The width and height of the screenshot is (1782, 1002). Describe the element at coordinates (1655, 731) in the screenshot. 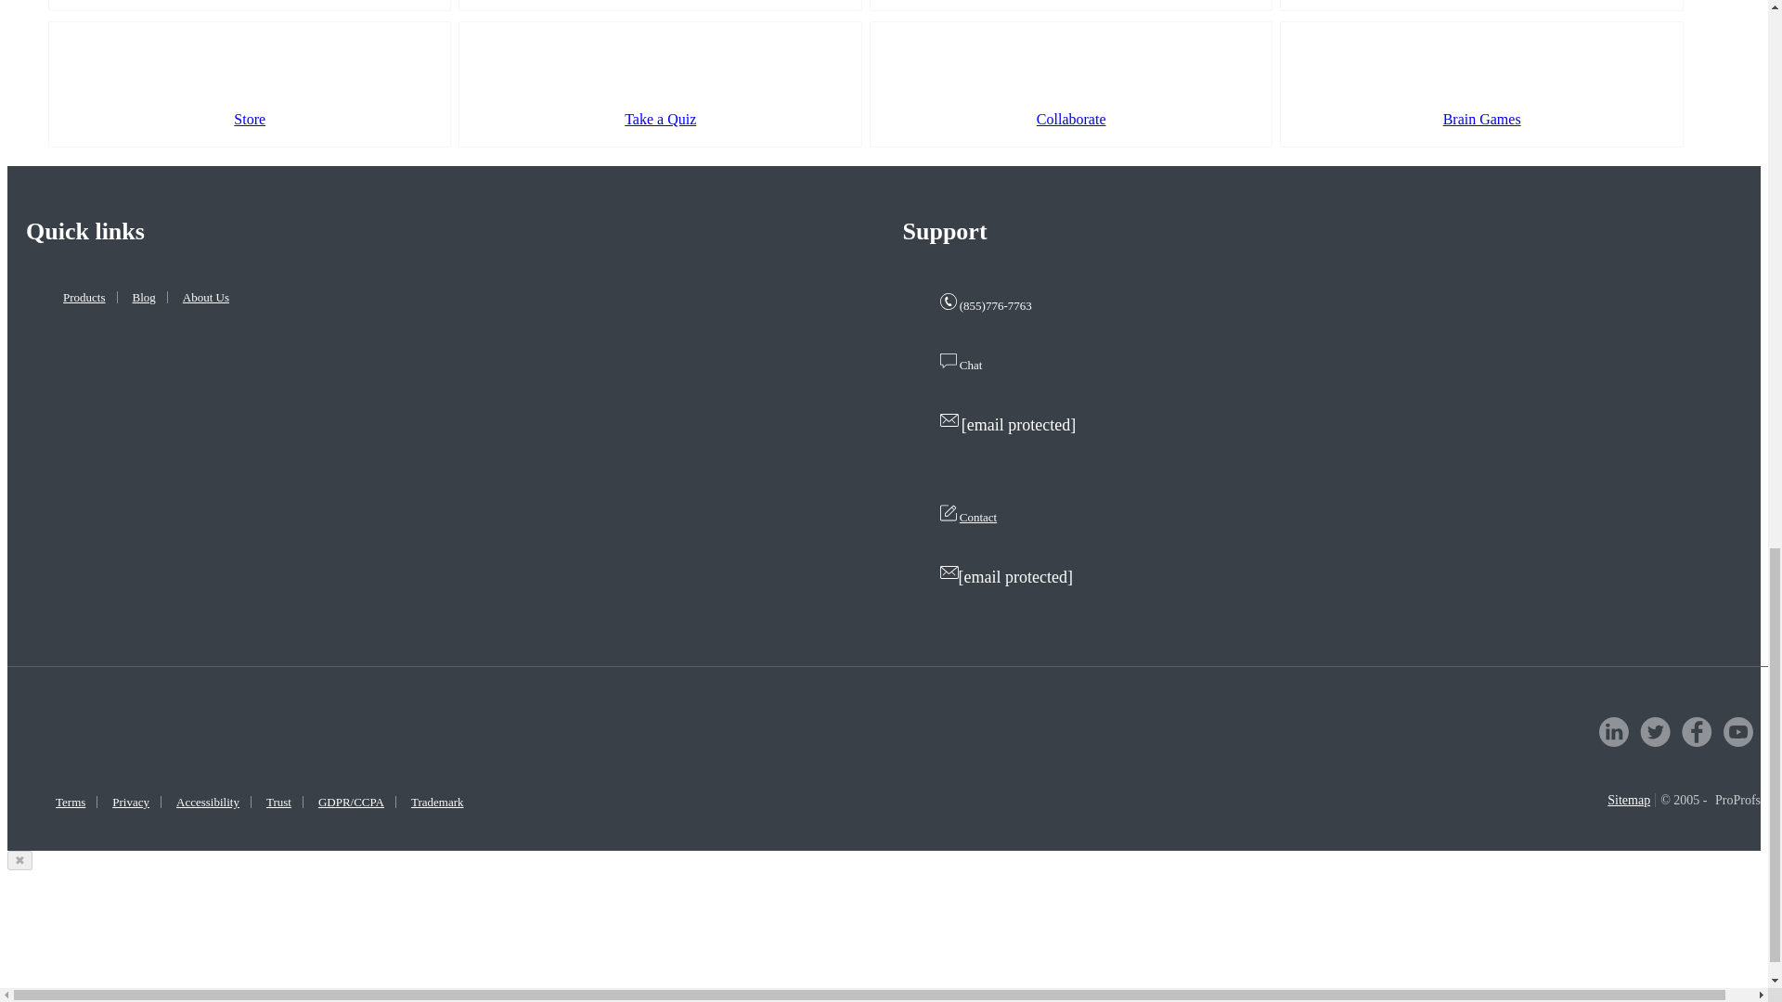

I see `Follow us on twitter` at that location.